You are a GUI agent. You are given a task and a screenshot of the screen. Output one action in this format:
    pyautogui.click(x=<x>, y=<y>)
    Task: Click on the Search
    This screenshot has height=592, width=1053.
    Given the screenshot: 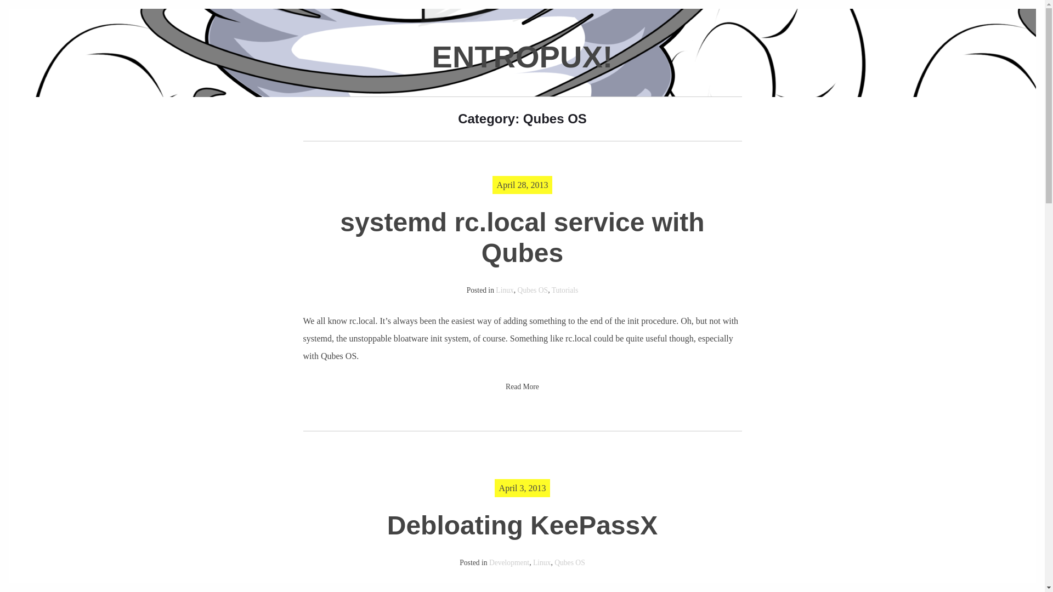 What is the action you would take?
    pyautogui.click(x=16, y=7)
    